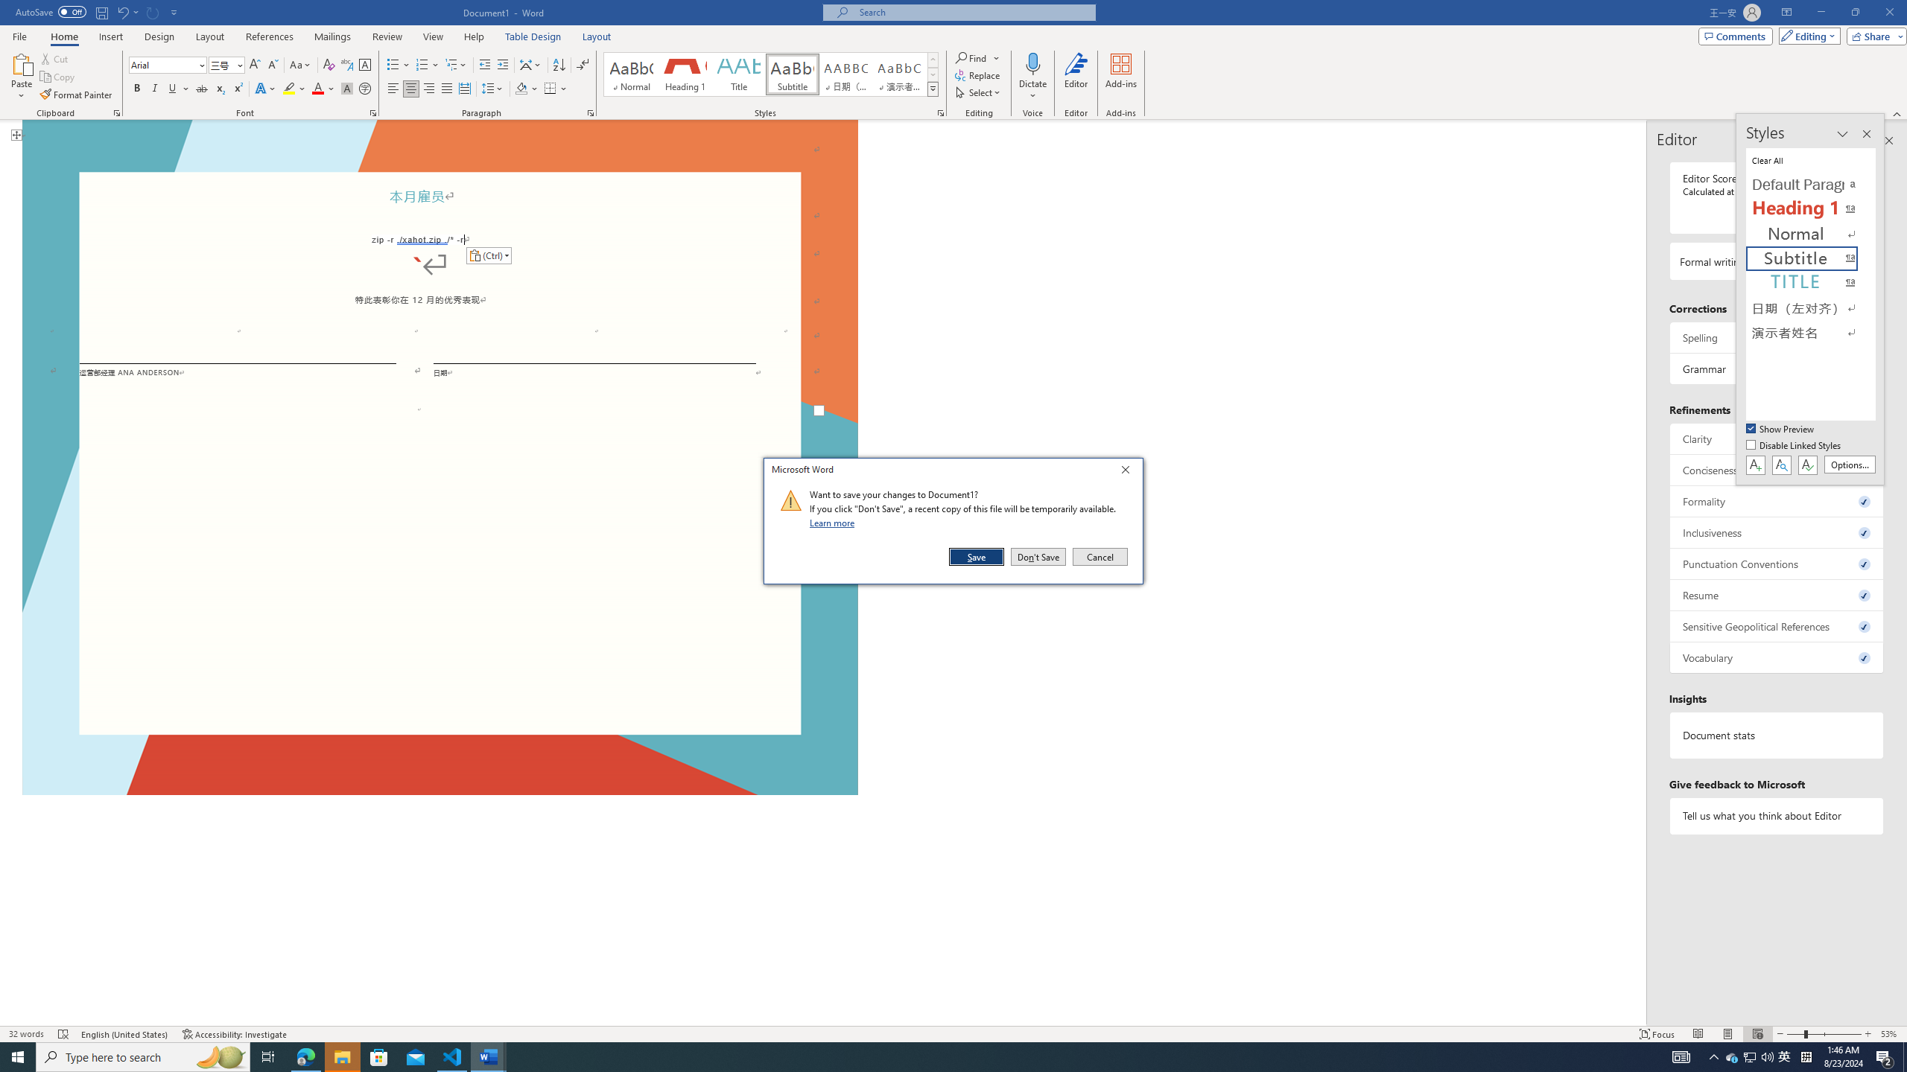 The height and width of the screenshot is (1072, 1907). I want to click on Running applications, so click(918, 1057).